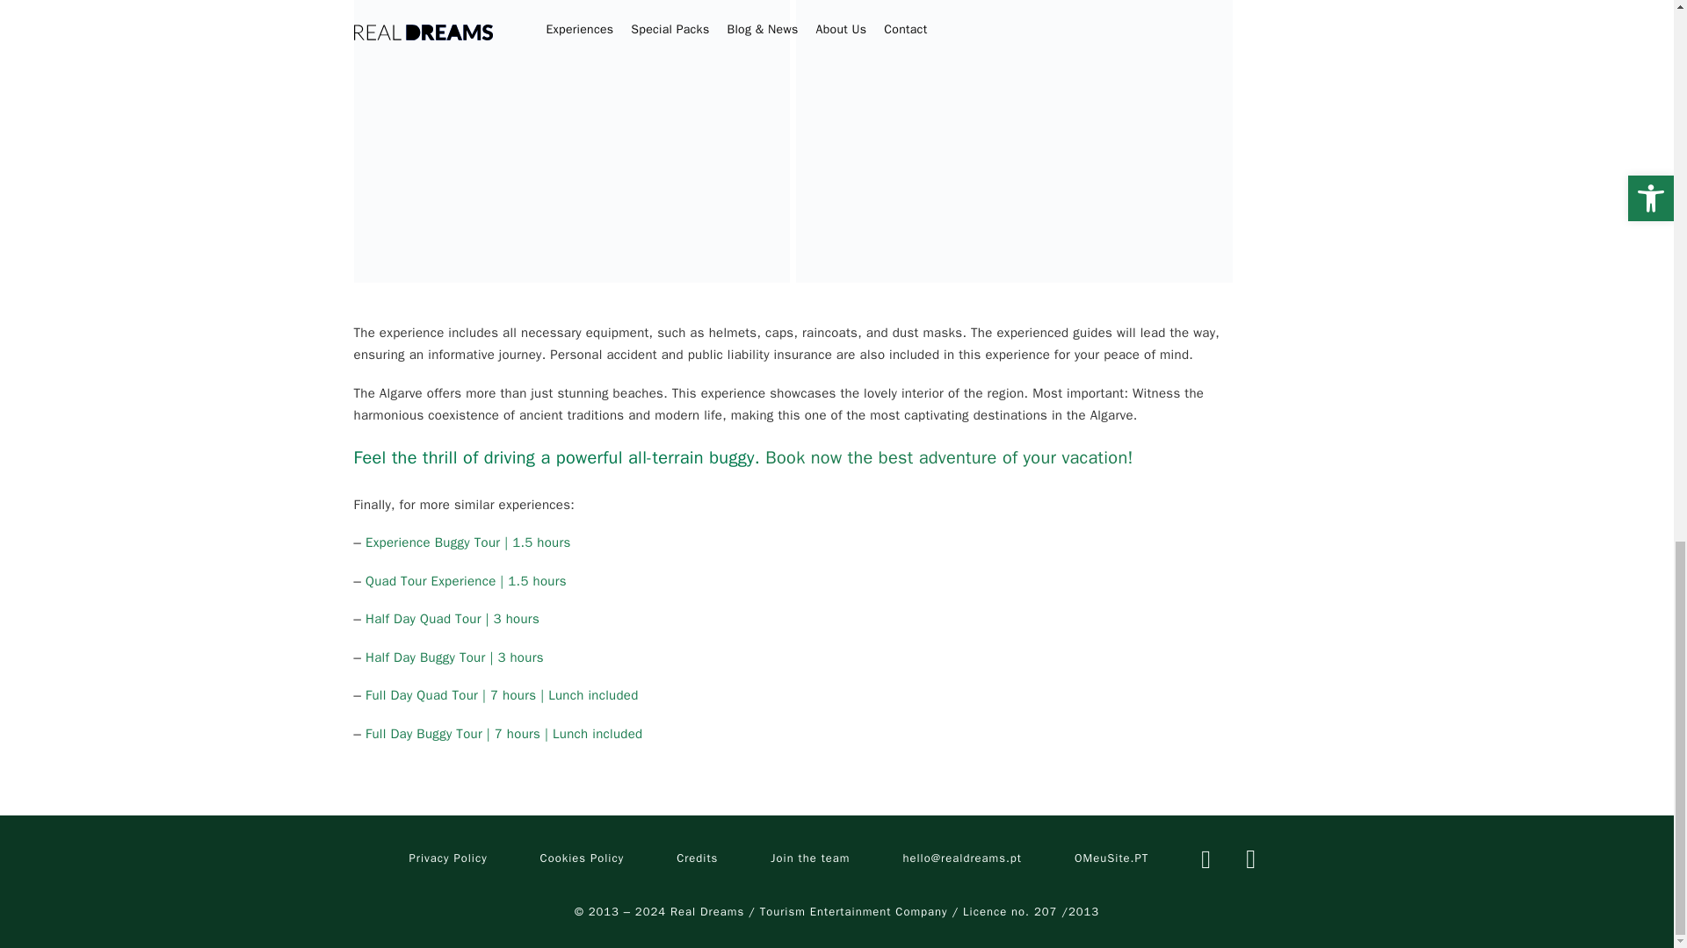 This screenshot has width=1687, height=948. I want to click on Youtube, so click(1250, 858).